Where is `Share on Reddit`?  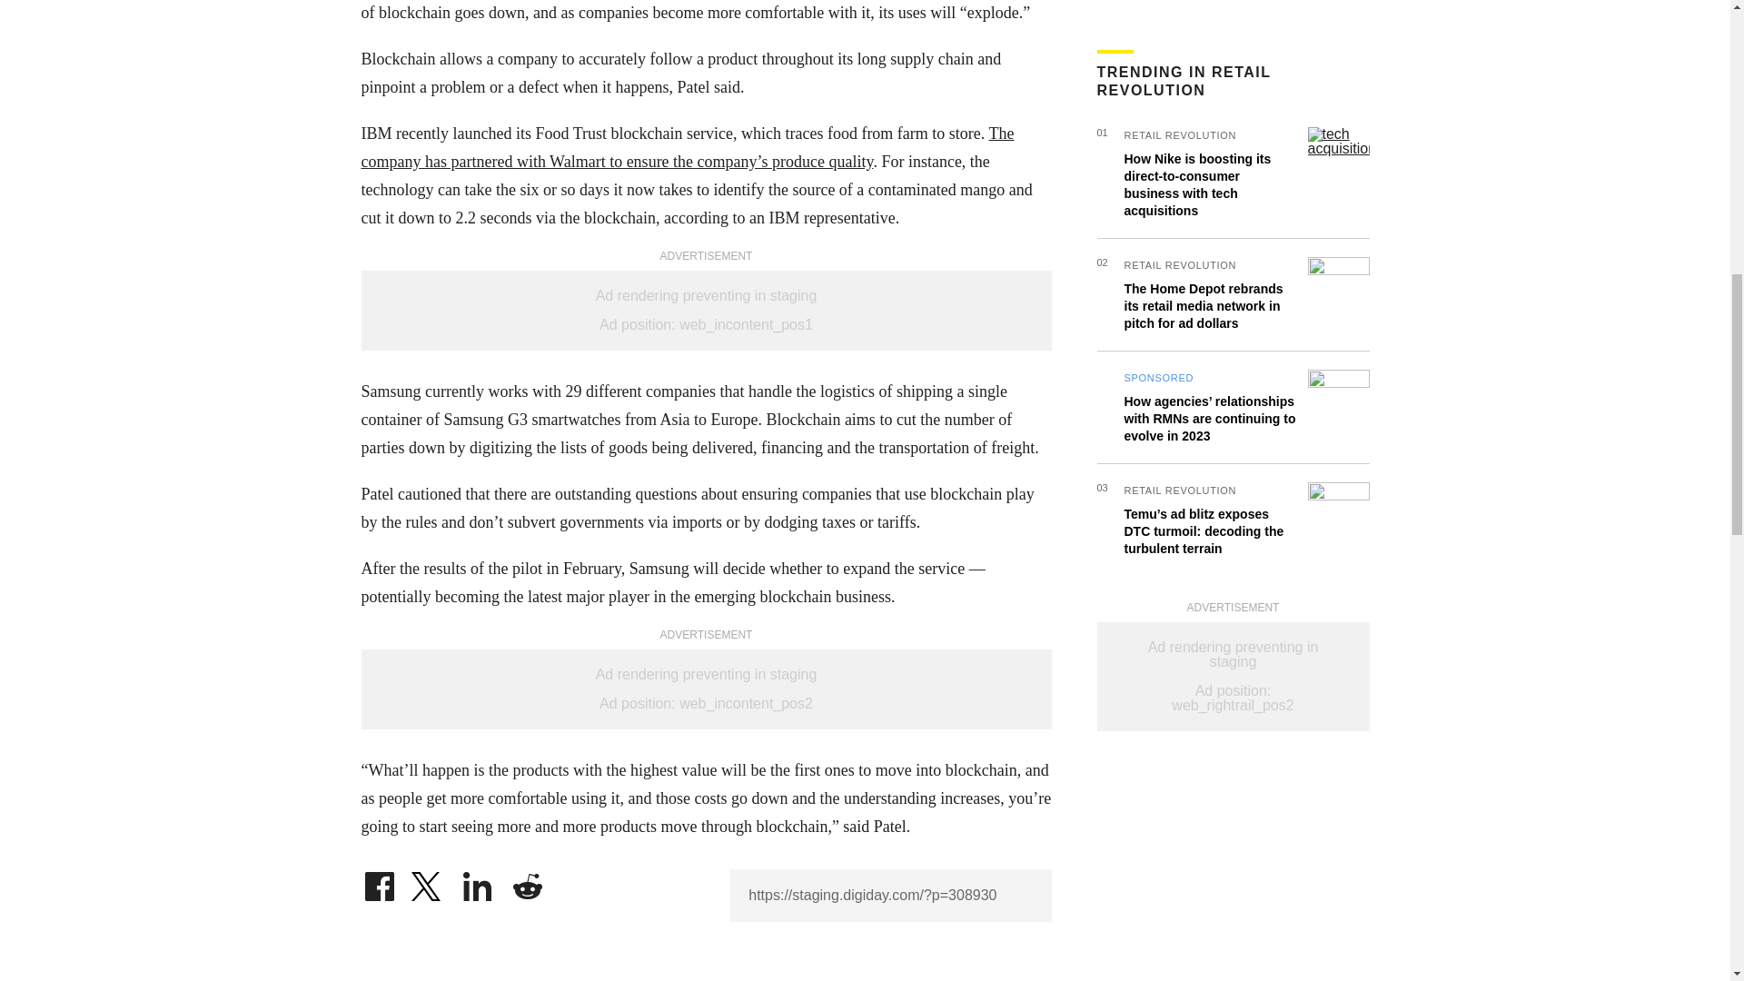 Share on Reddit is located at coordinates (527, 881).